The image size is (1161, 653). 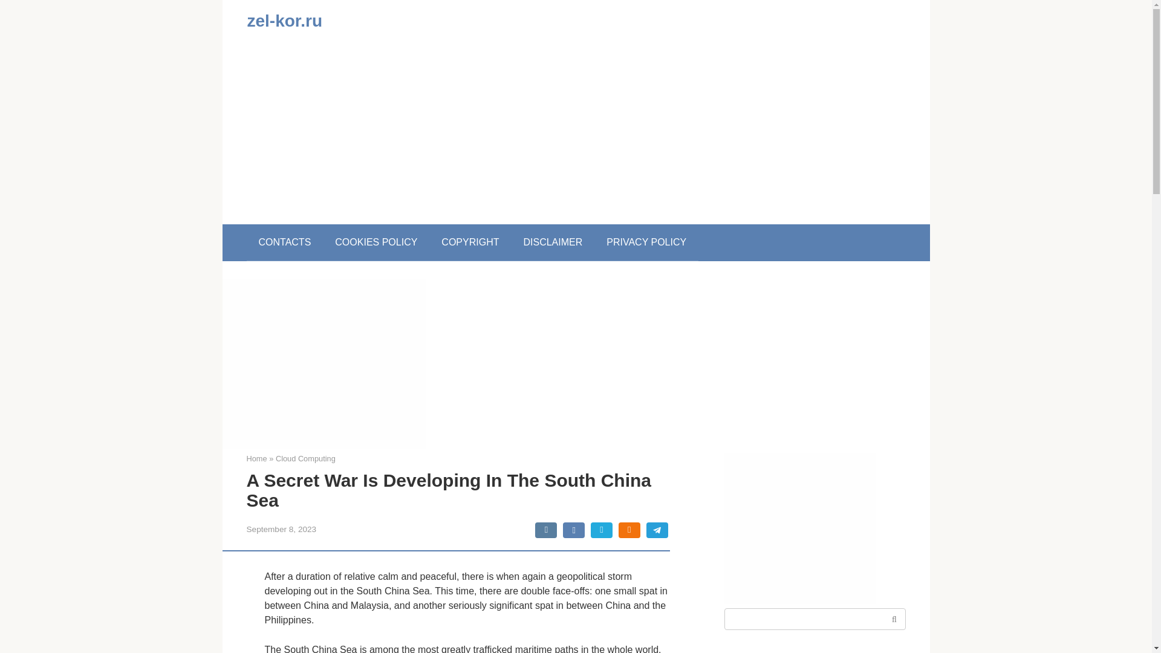 I want to click on zel-kor.ru, so click(x=284, y=21).